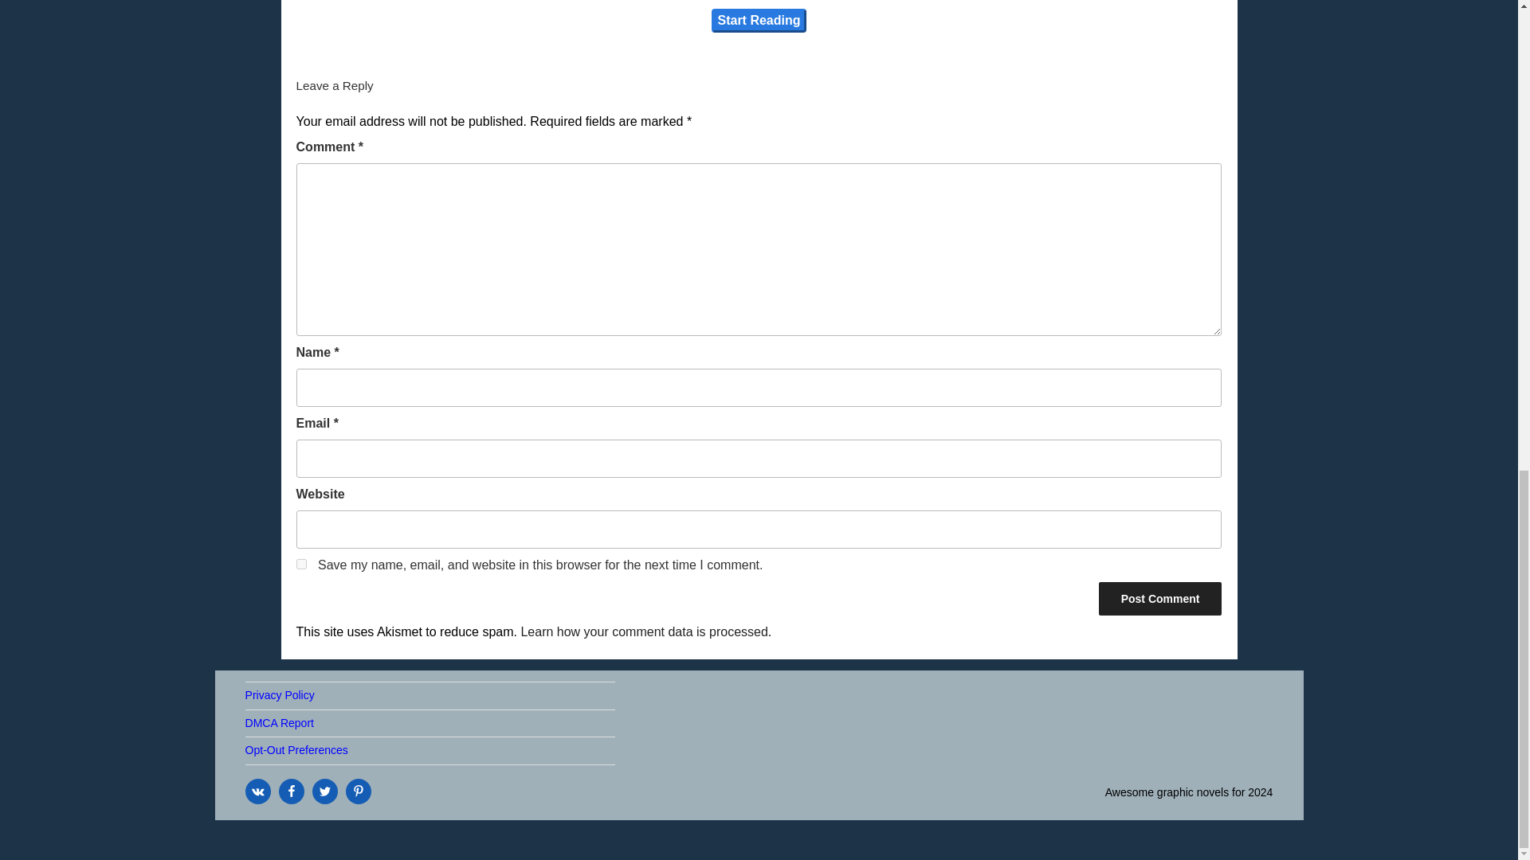 The image size is (1530, 860). Describe the element at coordinates (292, 792) in the screenshot. I see `Facebook` at that location.